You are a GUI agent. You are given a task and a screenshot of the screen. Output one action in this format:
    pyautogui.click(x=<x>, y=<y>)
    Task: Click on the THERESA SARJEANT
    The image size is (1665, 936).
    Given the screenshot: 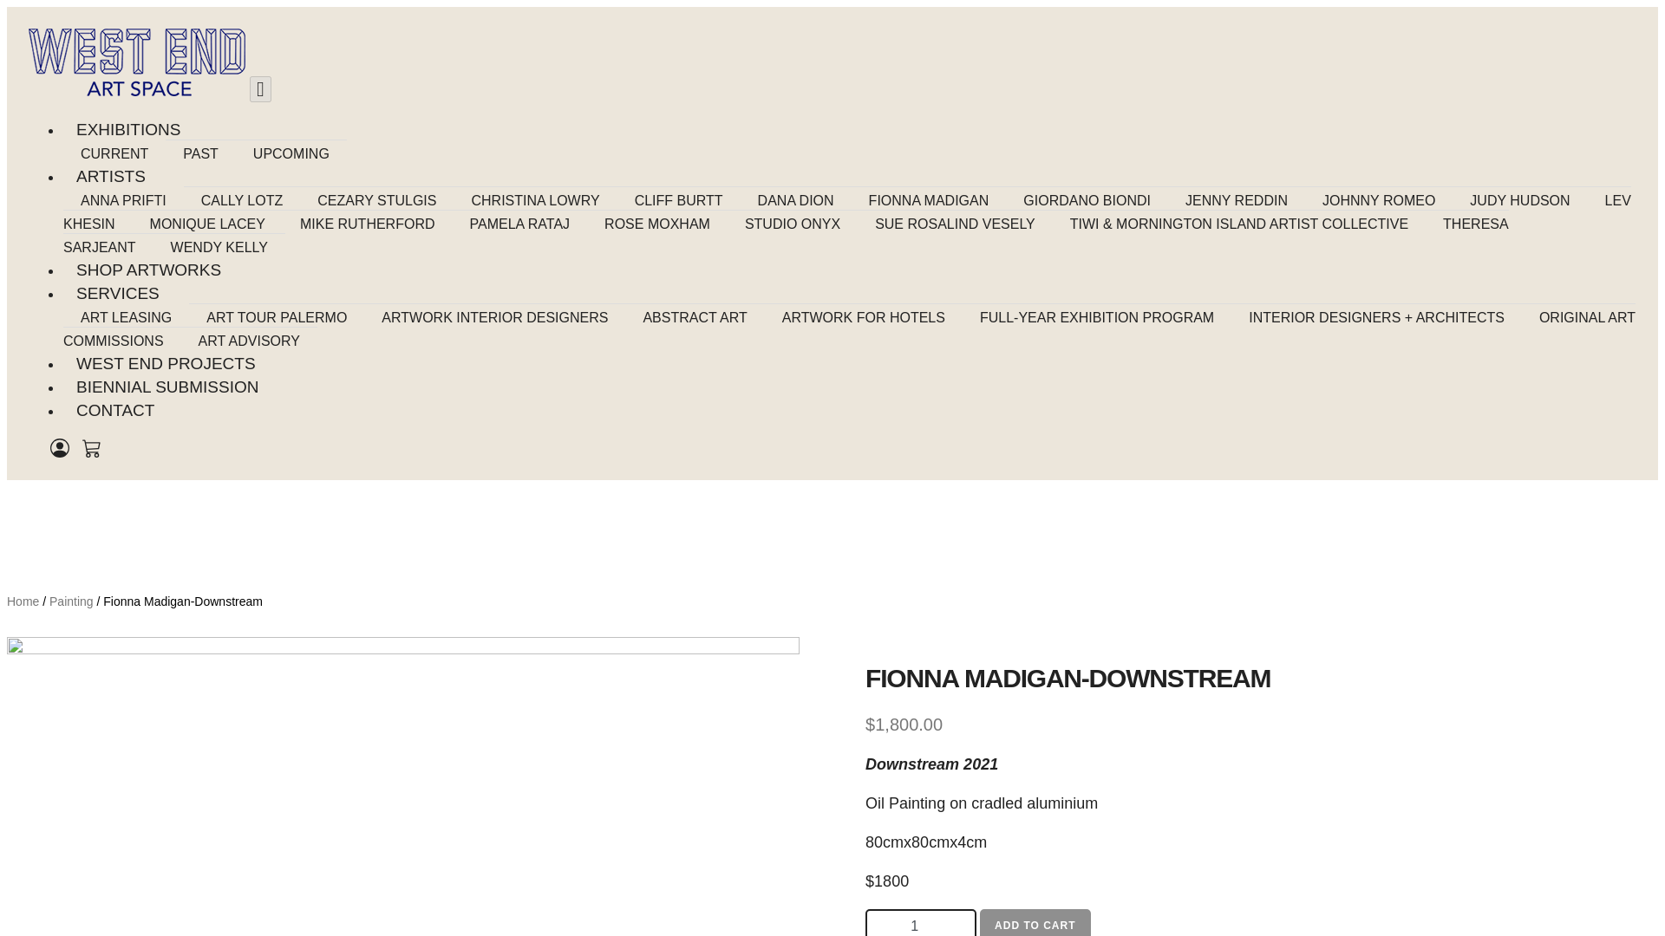 What is the action you would take?
    pyautogui.click(x=786, y=235)
    